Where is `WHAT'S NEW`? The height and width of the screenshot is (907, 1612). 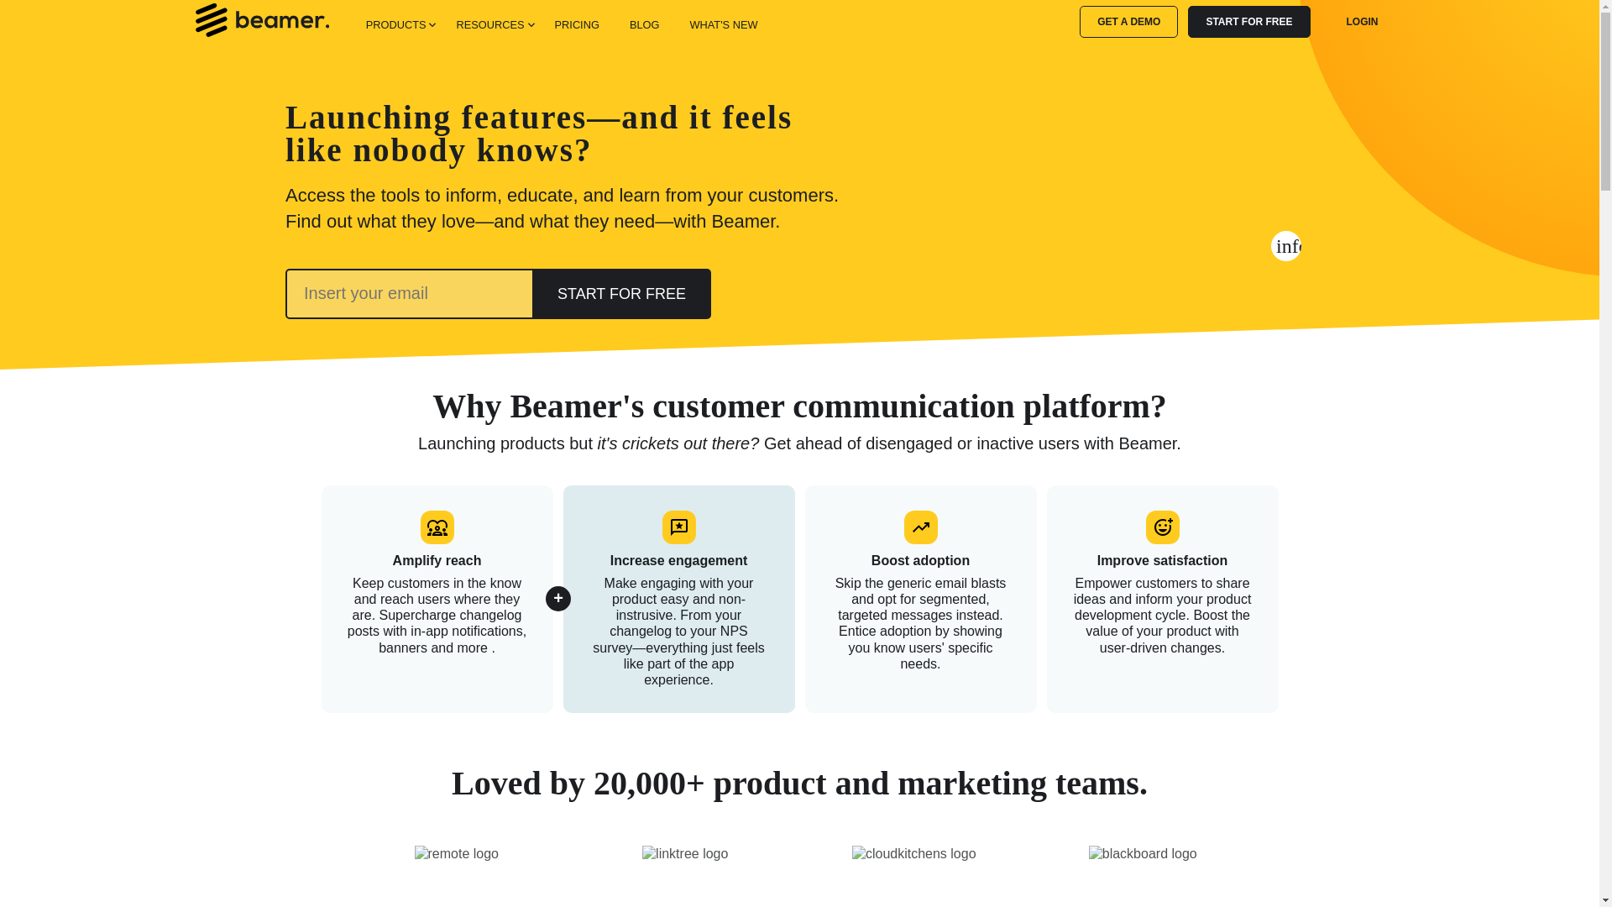
WHAT'S NEW is located at coordinates (722, 22).